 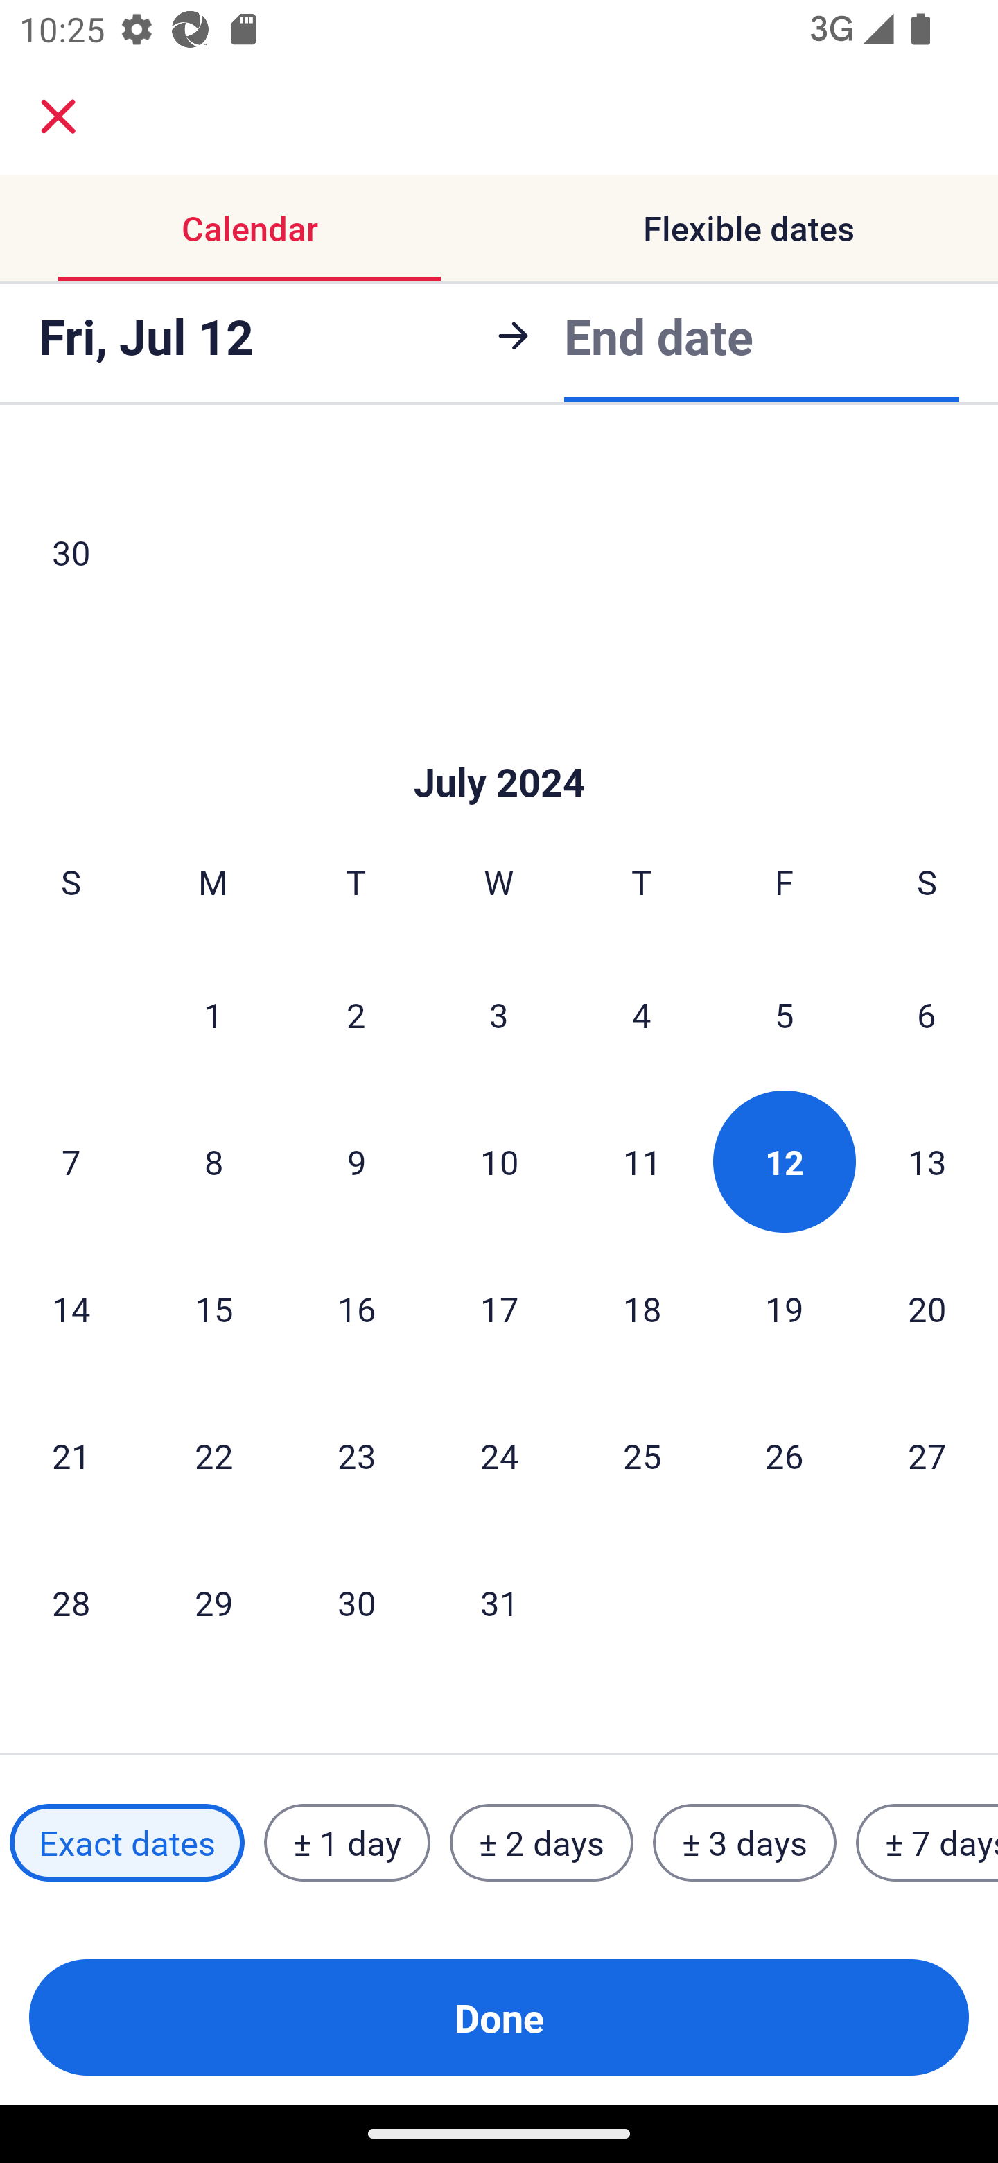 What do you see at coordinates (213, 1161) in the screenshot?
I see `8 Monday, July 8, 2024` at bounding box center [213, 1161].